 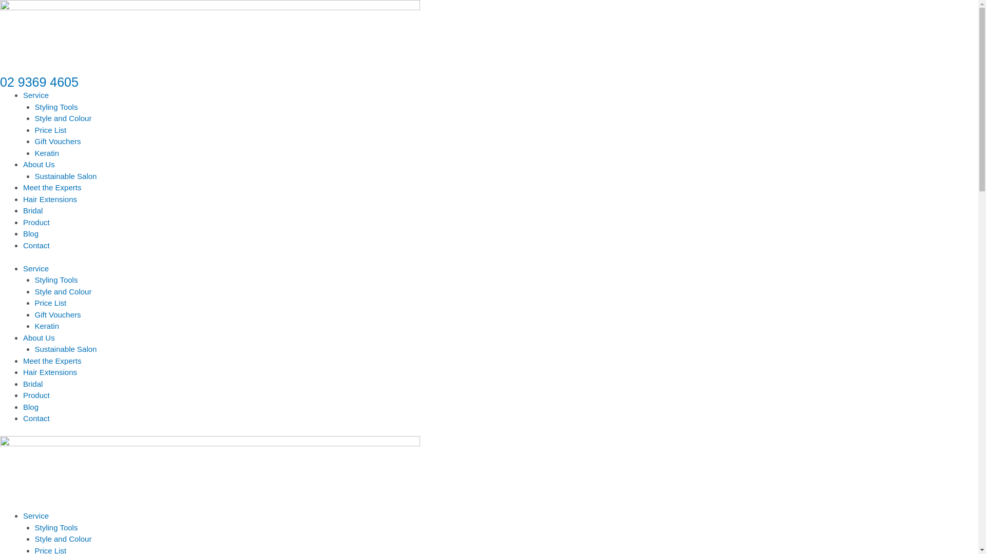 I want to click on 02 9369 4605, so click(x=39, y=82).